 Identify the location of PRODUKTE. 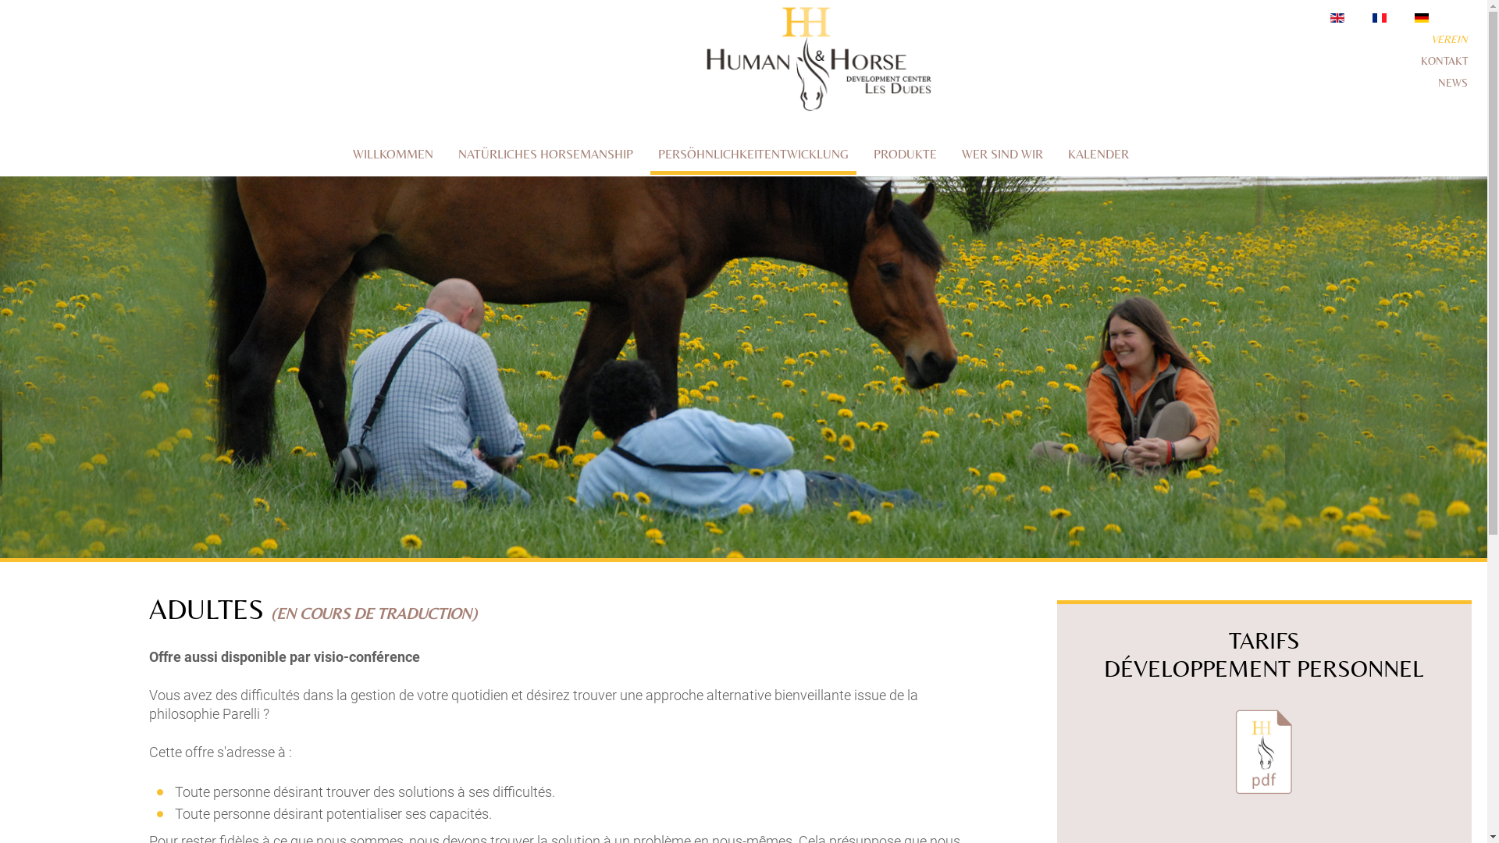
(904, 156).